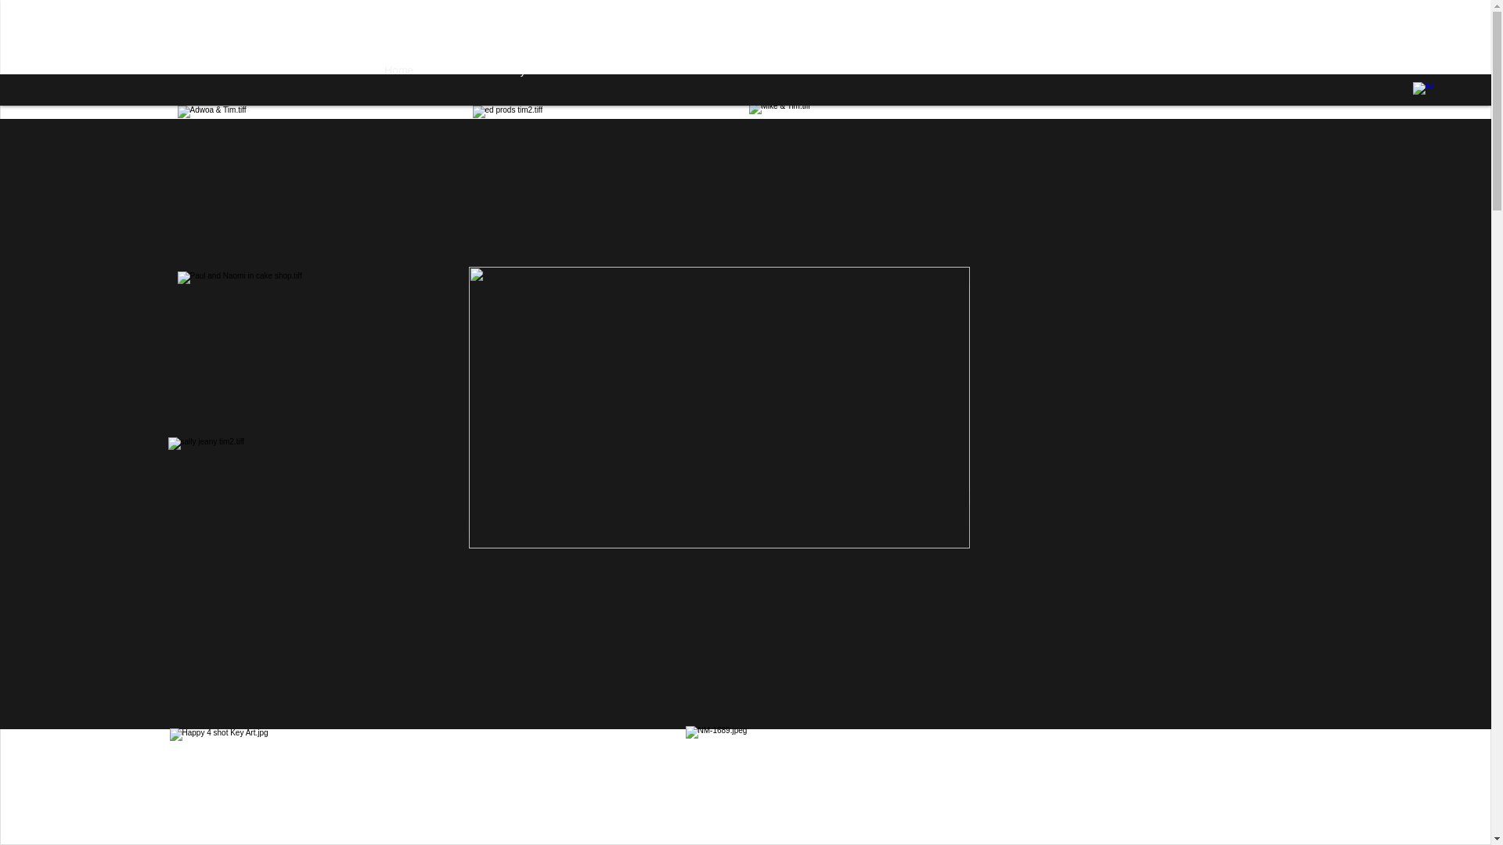 This screenshot has width=1503, height=845. Describe the element at coordinates (398, 70) in the screenshot. I see `Home` at that location.